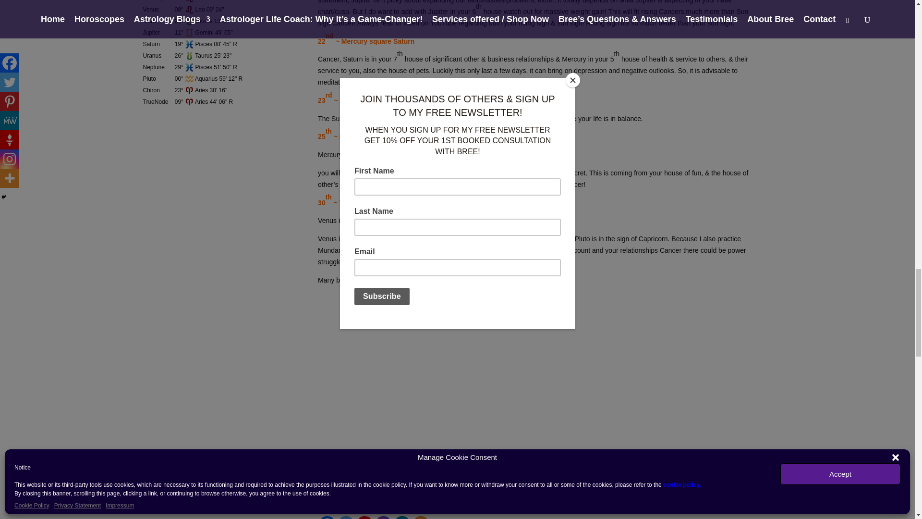  I want to click on Twitter, so click(346, 517).